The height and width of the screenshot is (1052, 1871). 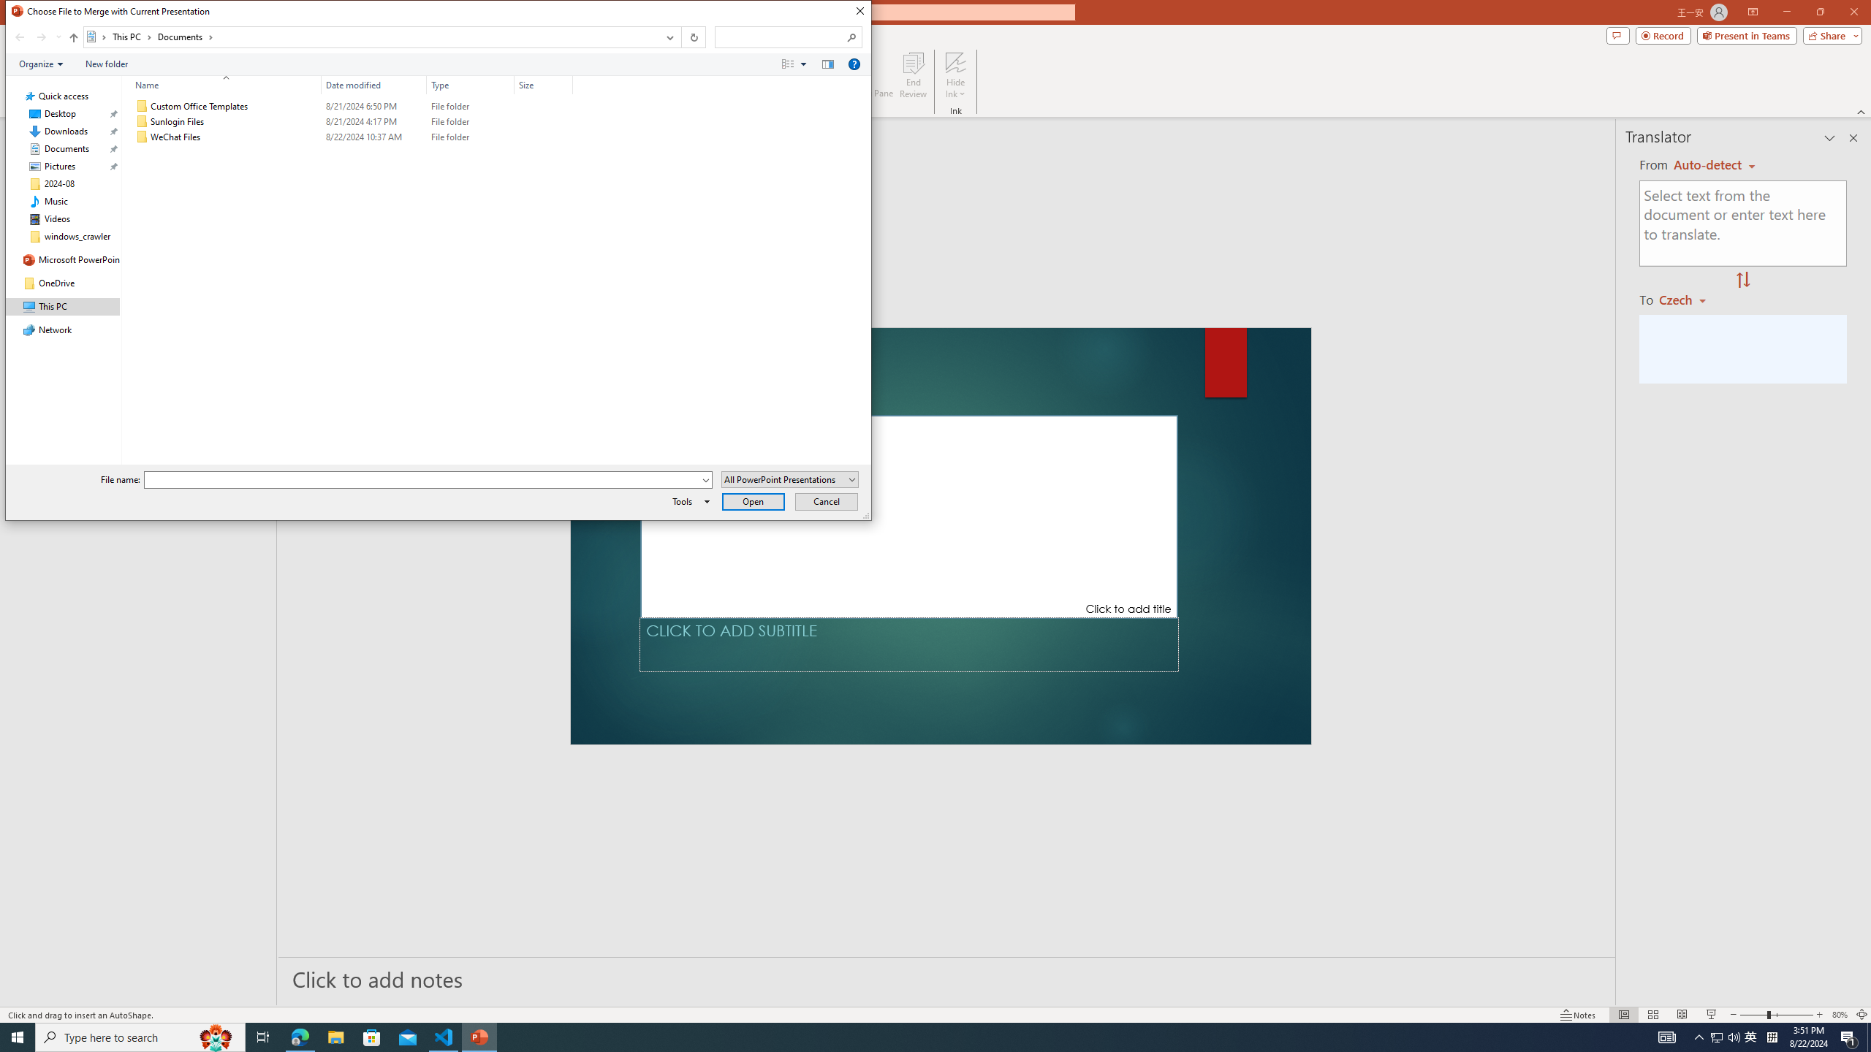 What do you see at coordinates (300, 1037) in the screenshot?
I see `Microsoft Edge - 1 running window` at bounding box center [300, 1037].